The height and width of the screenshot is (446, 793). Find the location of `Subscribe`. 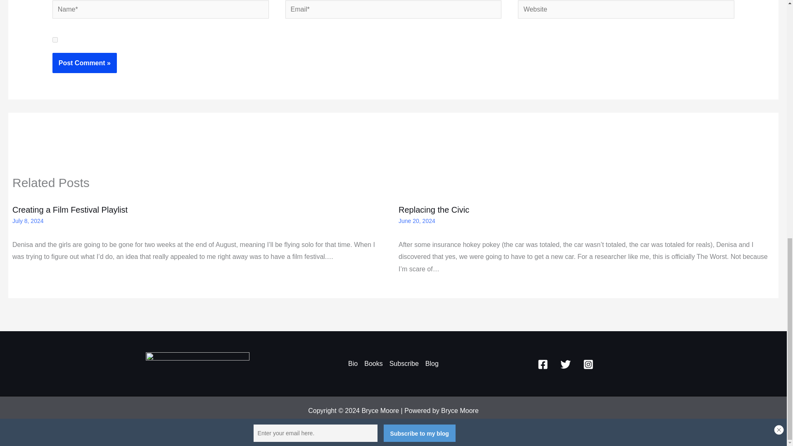

Subscribe is located at coordinates (404, 364).